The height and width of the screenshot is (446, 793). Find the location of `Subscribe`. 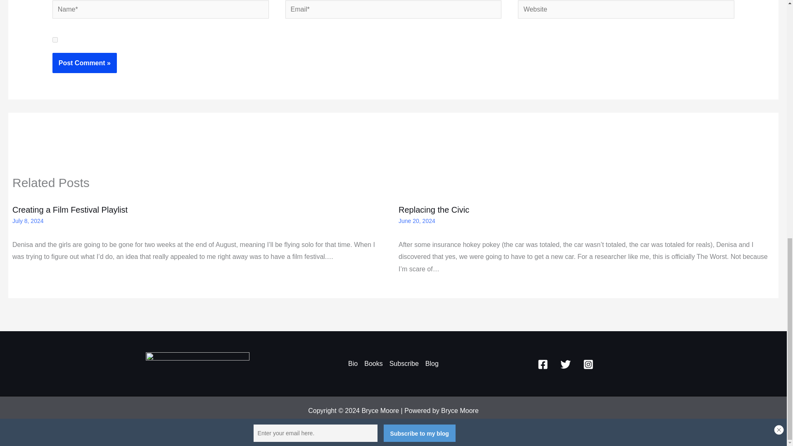

Subscribe is located at coordinates (404, 364).